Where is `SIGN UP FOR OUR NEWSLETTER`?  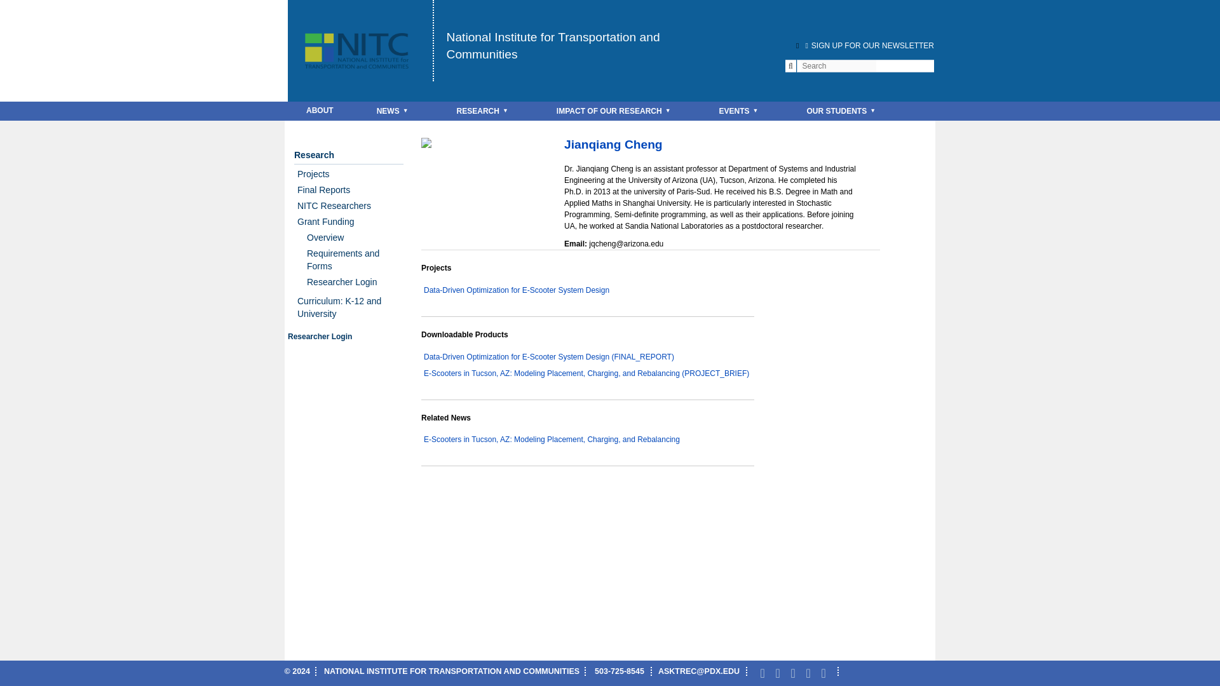 SIGN UP FOR OUR NEWSLETTER is located at coordinates (868, 45).